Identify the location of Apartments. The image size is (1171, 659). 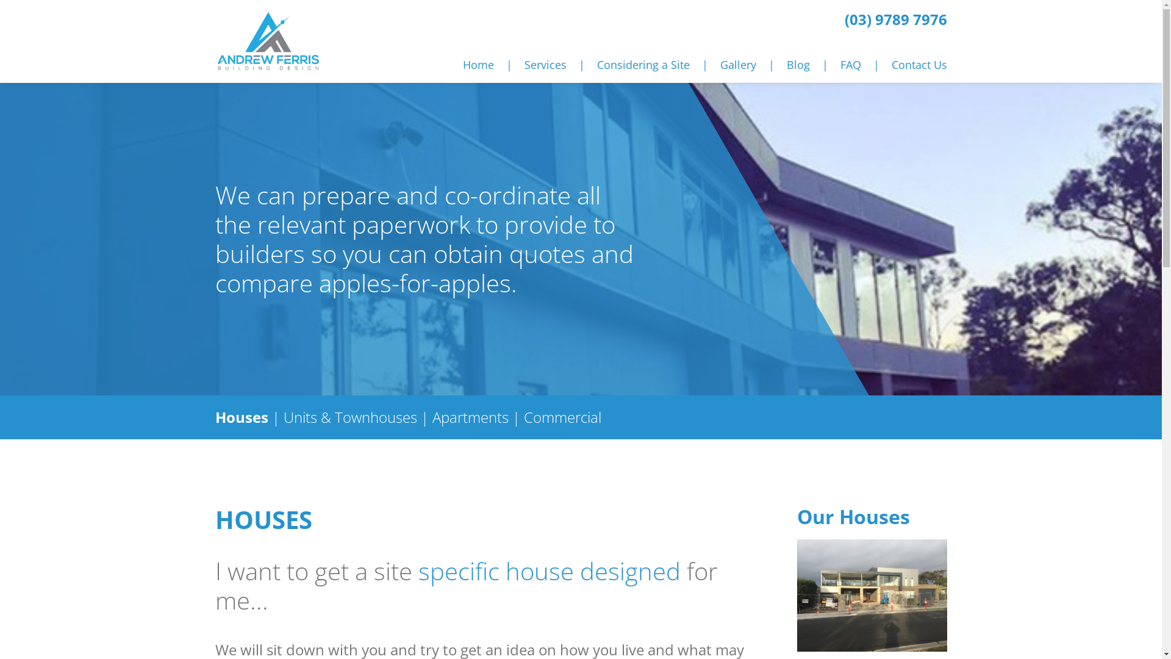
(470, 417).